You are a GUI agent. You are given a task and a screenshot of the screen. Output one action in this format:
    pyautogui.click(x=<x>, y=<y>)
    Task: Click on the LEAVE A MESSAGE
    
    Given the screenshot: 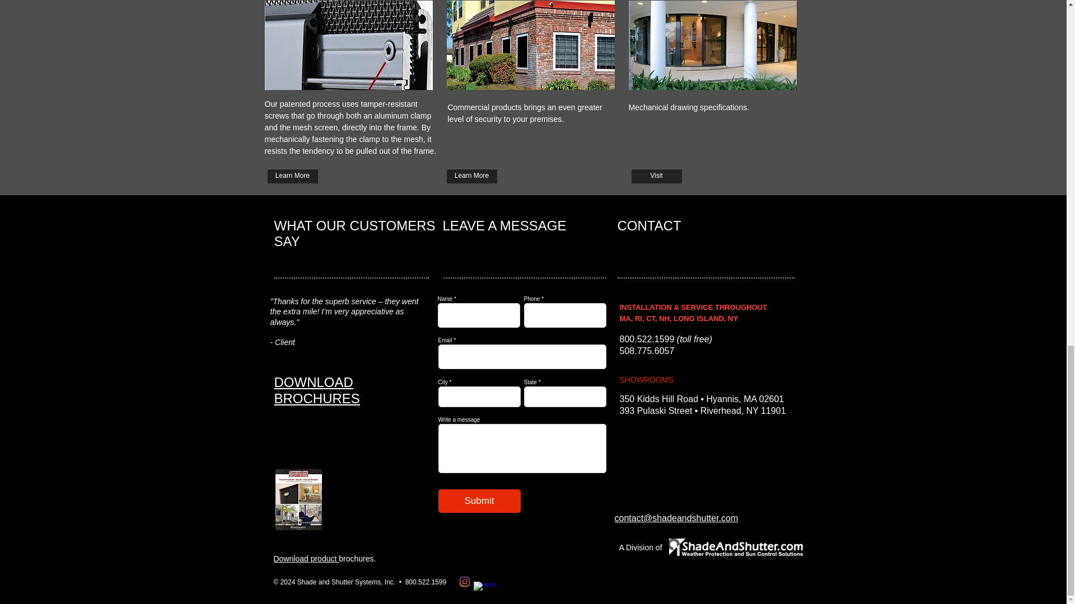 What is the action you would take?
    pyautogui.click(x=504, y=225)
    